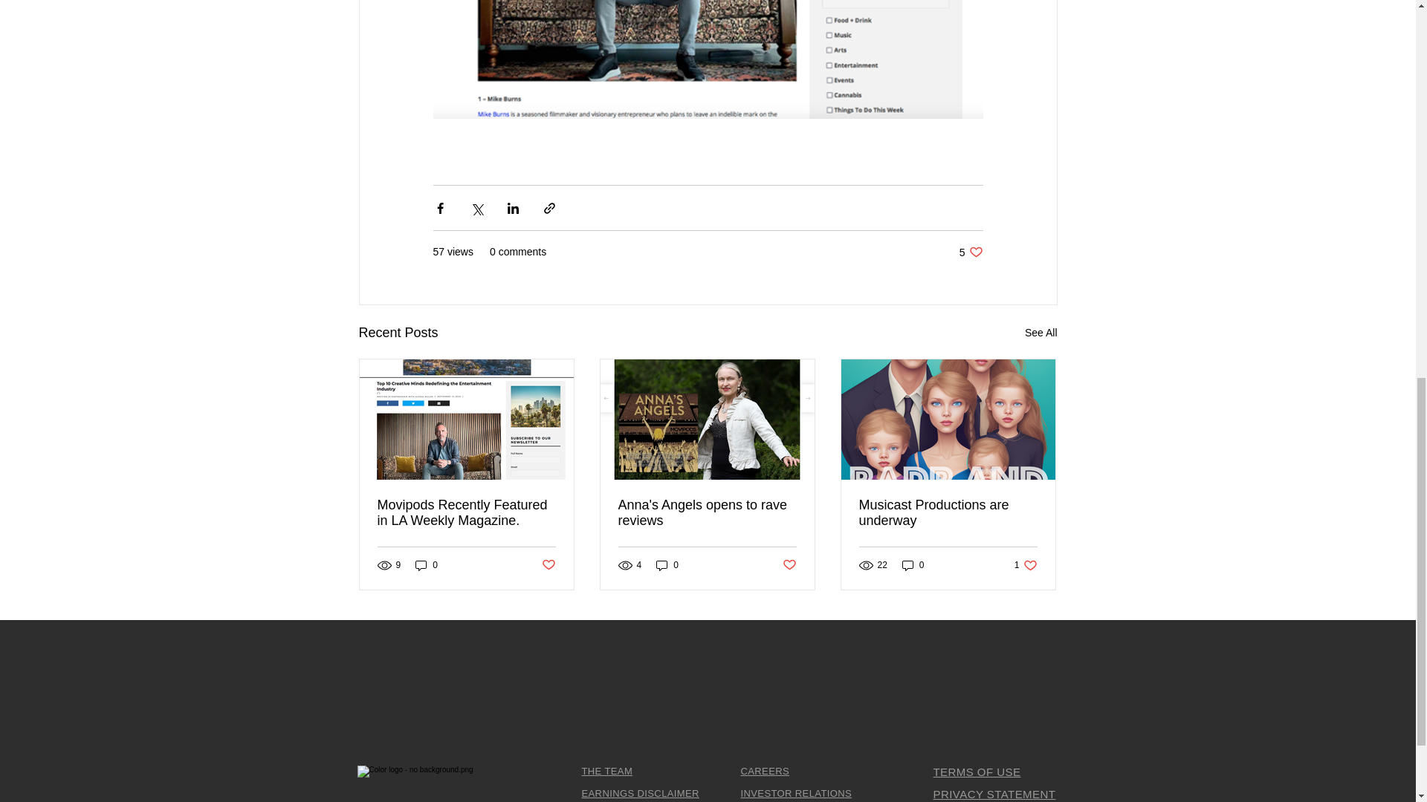 This screenshot has width=1427, height=802. What do you see at coordinates (948, 512) in the screenshot?
I see `Musicast Productions are underway` at bounding box center [948, 512].